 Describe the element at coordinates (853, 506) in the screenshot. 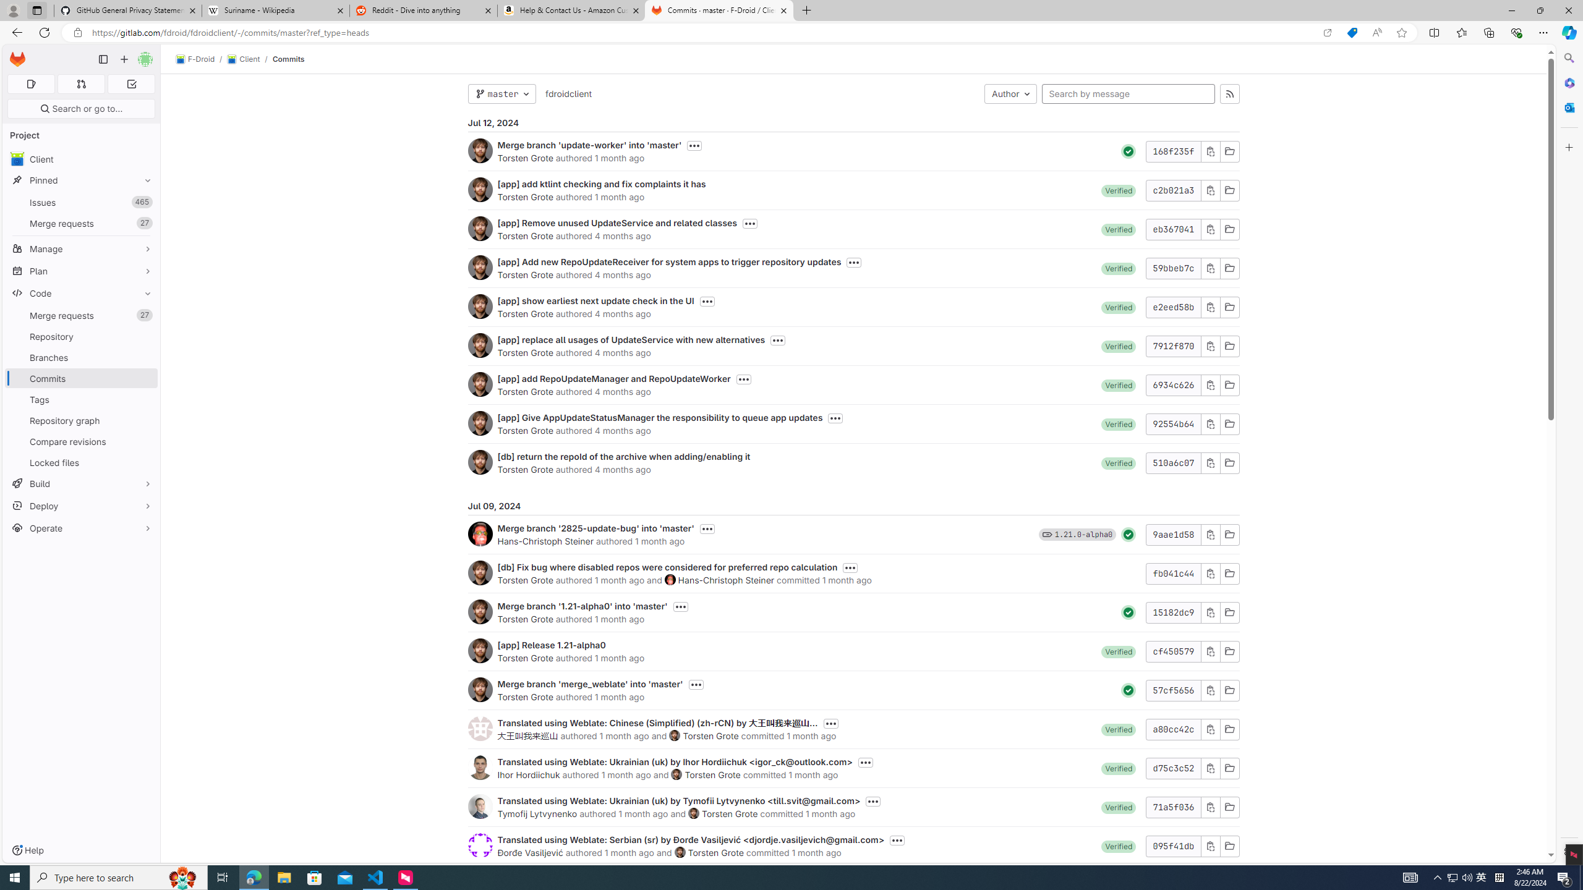

I see `Jul 09, 2024` at that location.